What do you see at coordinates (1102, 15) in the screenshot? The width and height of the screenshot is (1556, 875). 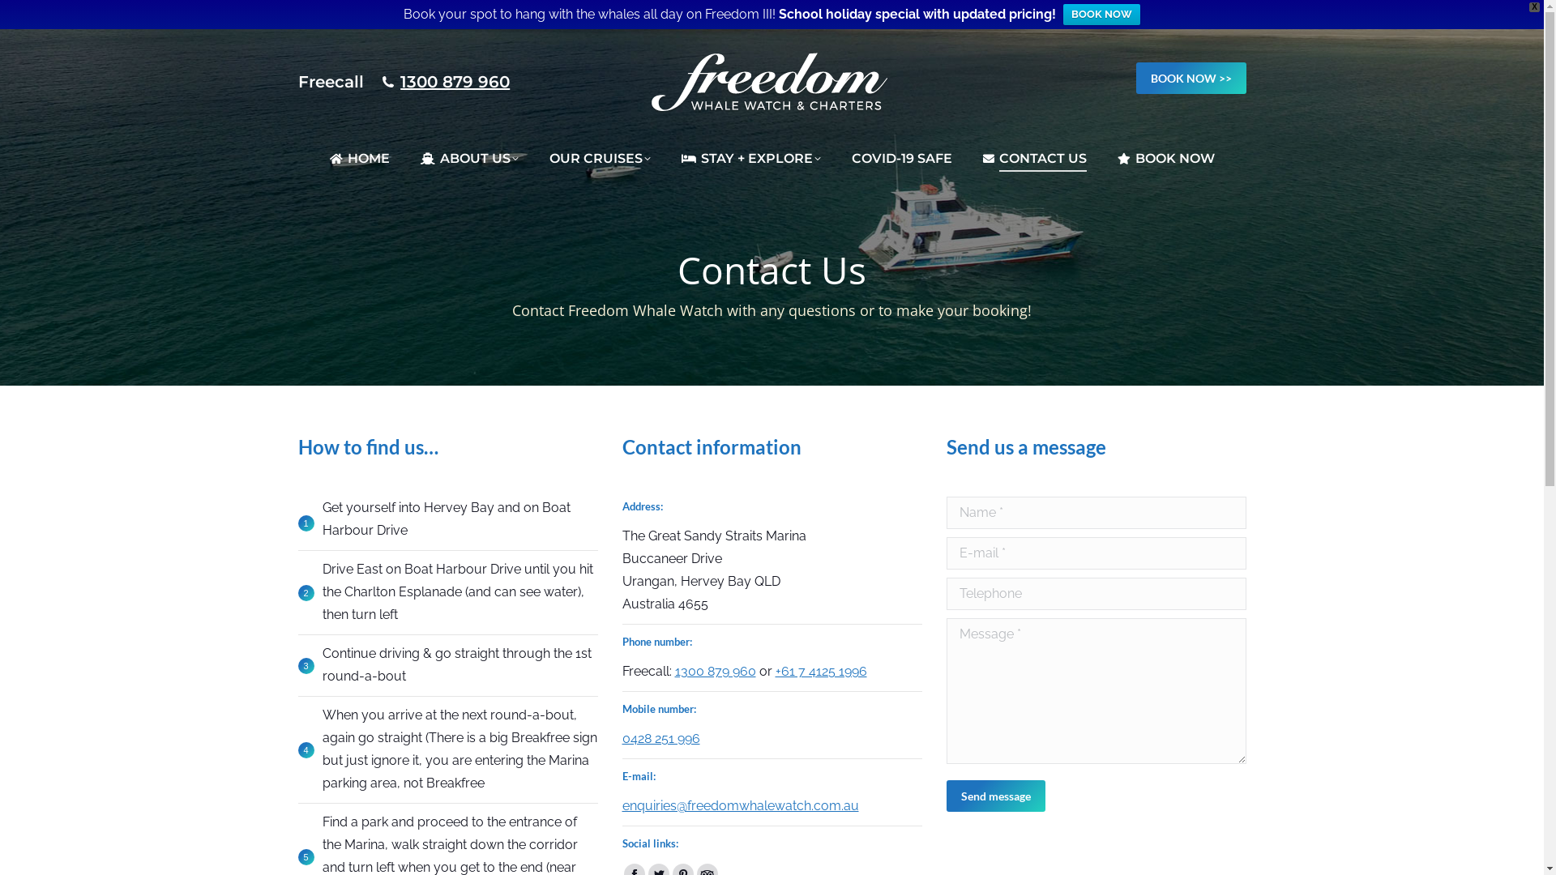 I see `BOOK NOW` at bounding box center [1102, 15].